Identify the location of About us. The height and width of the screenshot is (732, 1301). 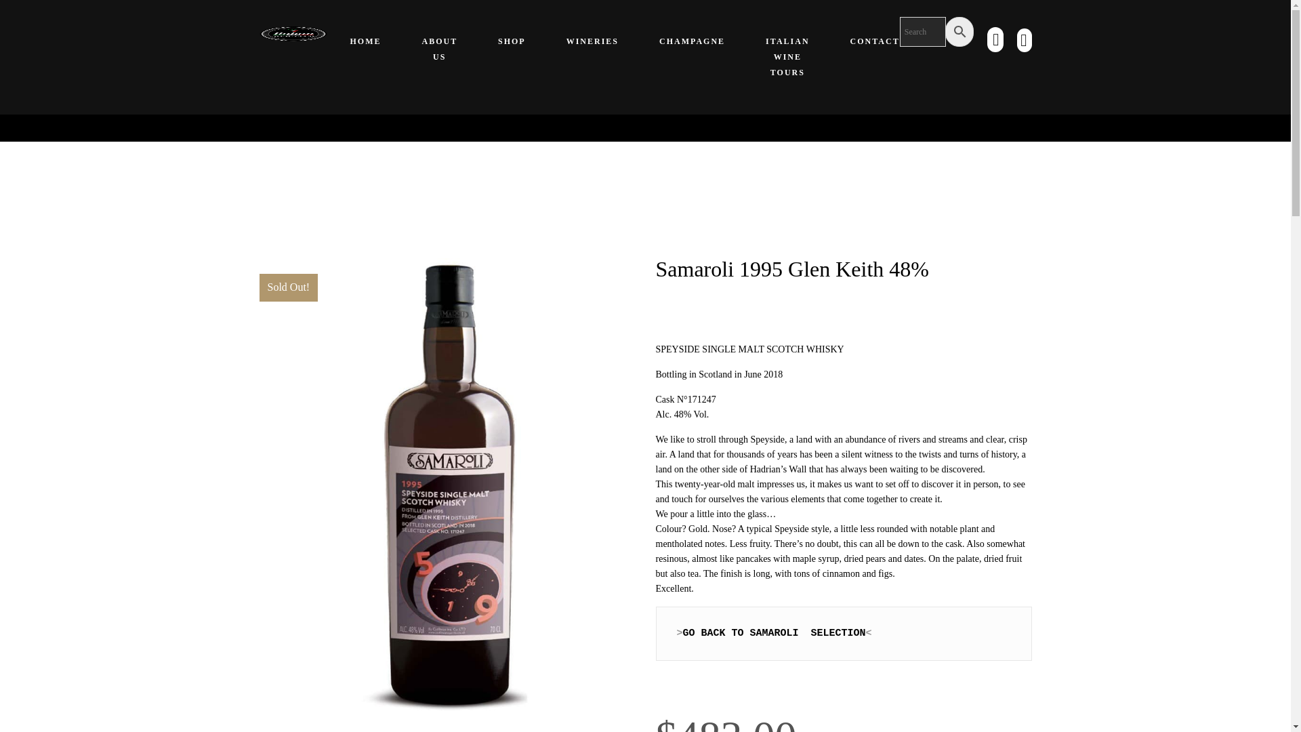
(439, 49).